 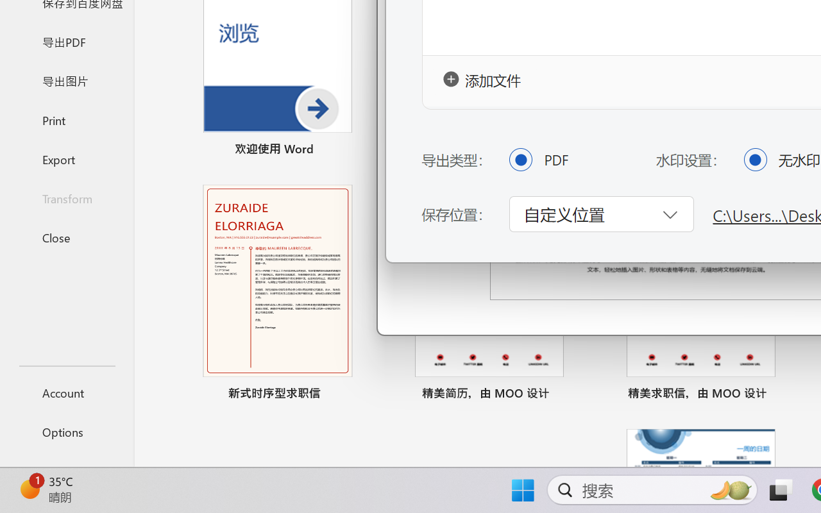 I want to click on Options, so click(x=67, y=432).